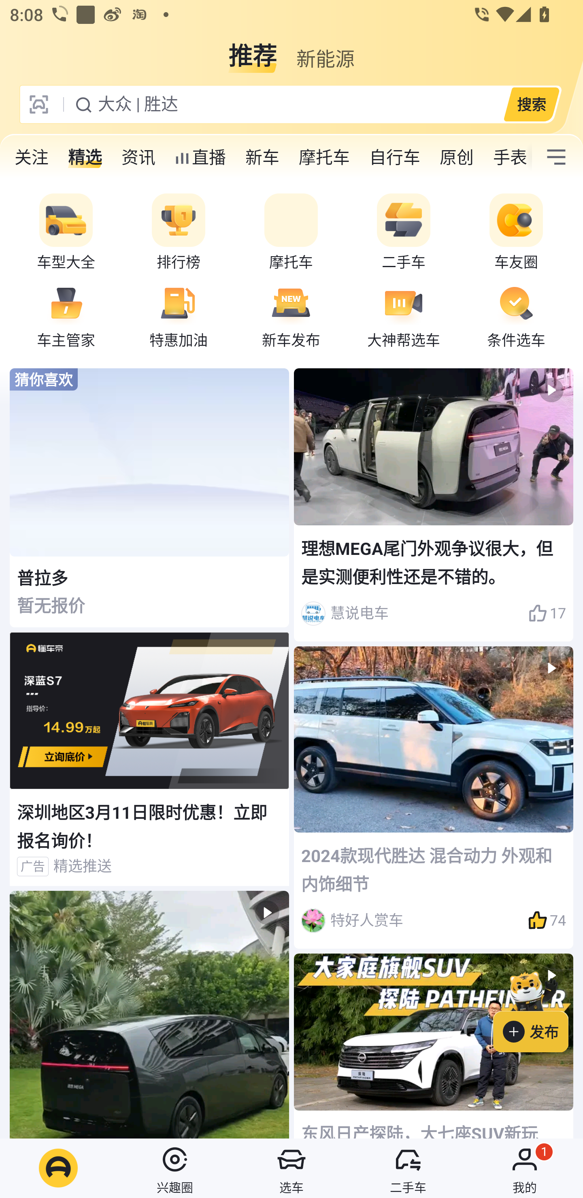 Image resolution: width=583 pixels, height=1198 pixels. What do you see at coordinates (291, 232) in the screenshot?
I see `摩托车` at bounding box center [291, 232].